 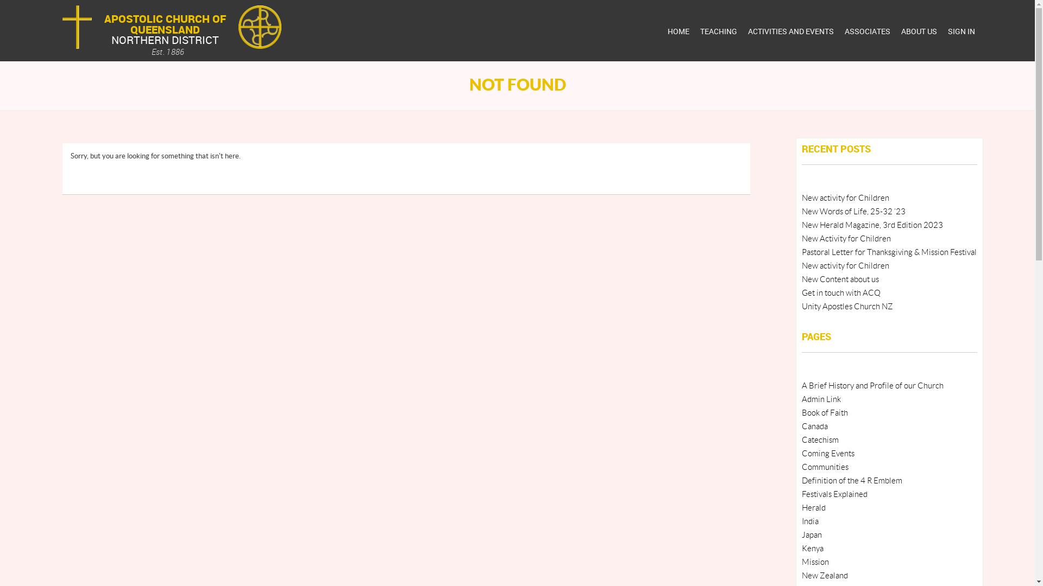 What do you see at coordinates (872, 226) in the screenshot?
I see `New Herald Magazine, 3rd Edition 2023` at bounding box center [872, 226].